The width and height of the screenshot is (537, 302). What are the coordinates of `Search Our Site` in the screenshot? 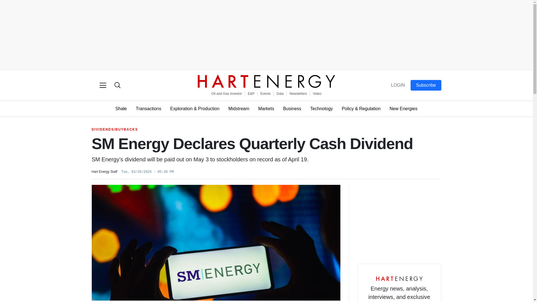 It's located at (117, 85).